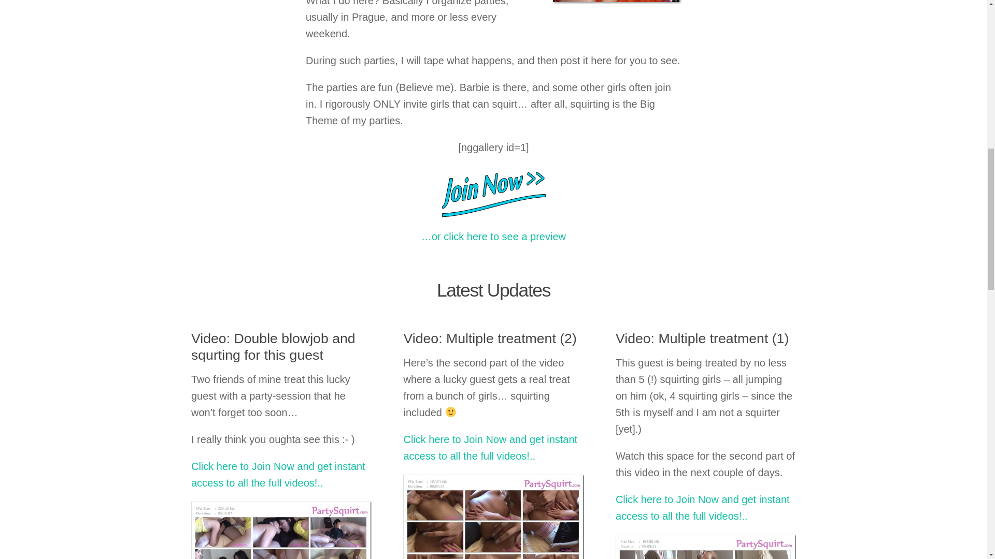  I want to click on Huge dildo in Barbie's pussy, so click(616, 2).